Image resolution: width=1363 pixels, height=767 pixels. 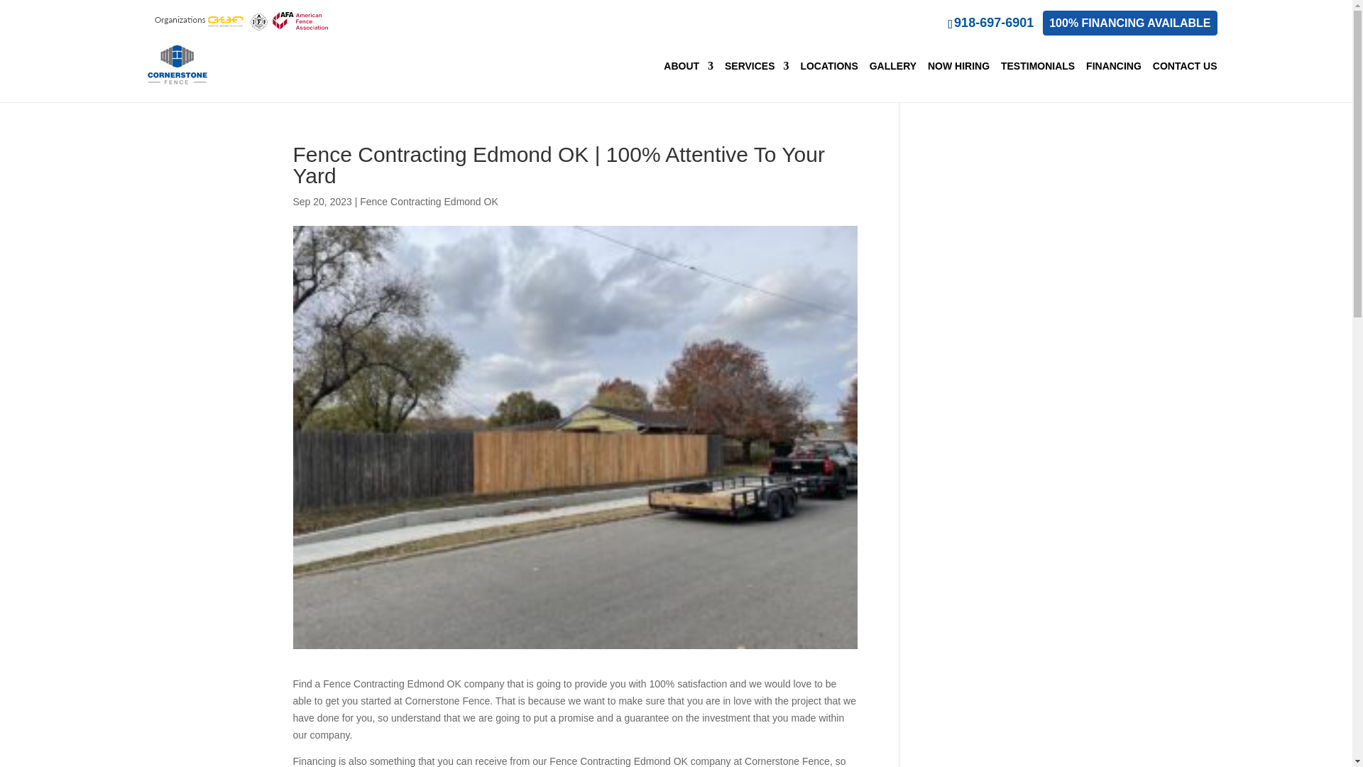 I want to click on SERVICES, so click(x=757, y=66).